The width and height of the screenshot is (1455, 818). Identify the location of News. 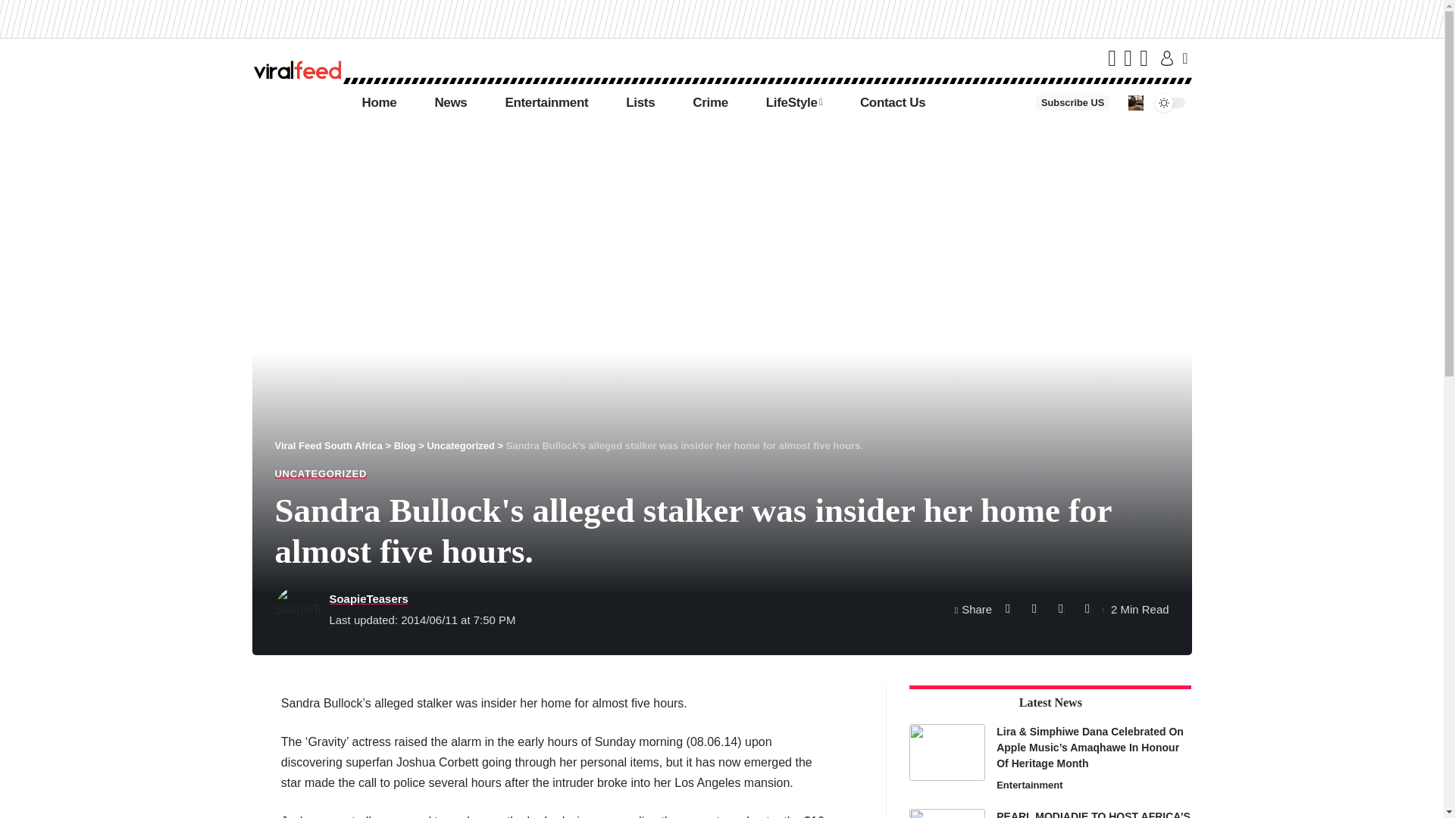
(450, 103).